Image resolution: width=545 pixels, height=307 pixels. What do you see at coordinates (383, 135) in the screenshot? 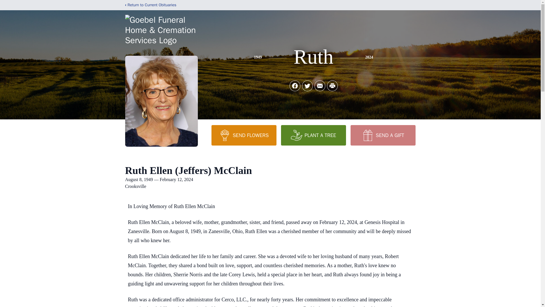
I see `SEND A GIFT` at bounding box center [383, 135].